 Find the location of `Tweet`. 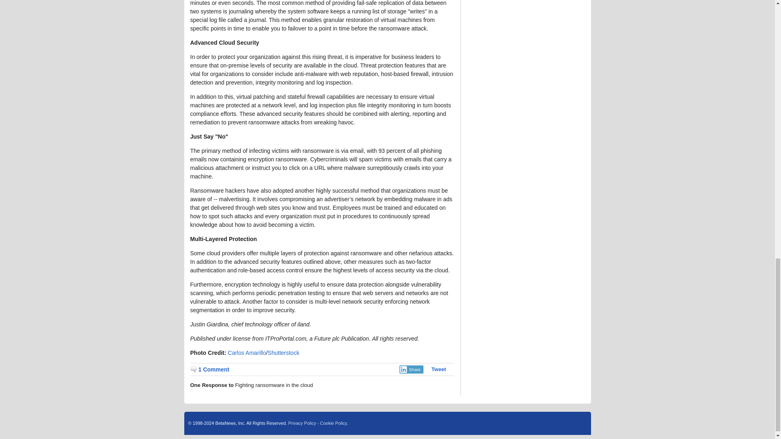

Tweet is located at coordinates (438, 369).